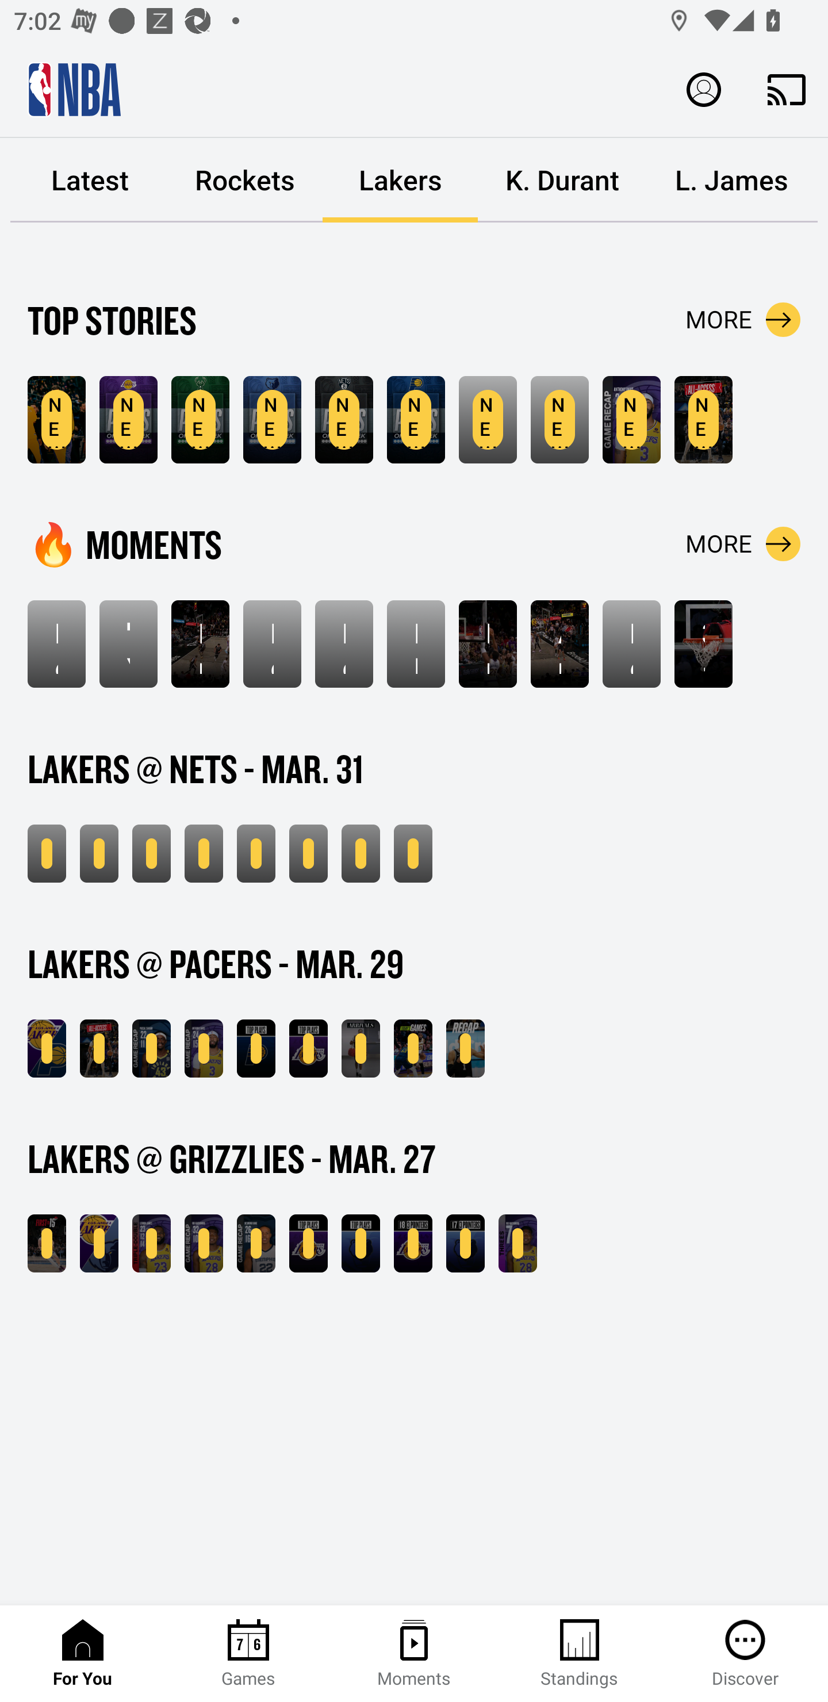  Describe the element at coordinates (731, 181) in the screenshot. I see `L. James` at that location.